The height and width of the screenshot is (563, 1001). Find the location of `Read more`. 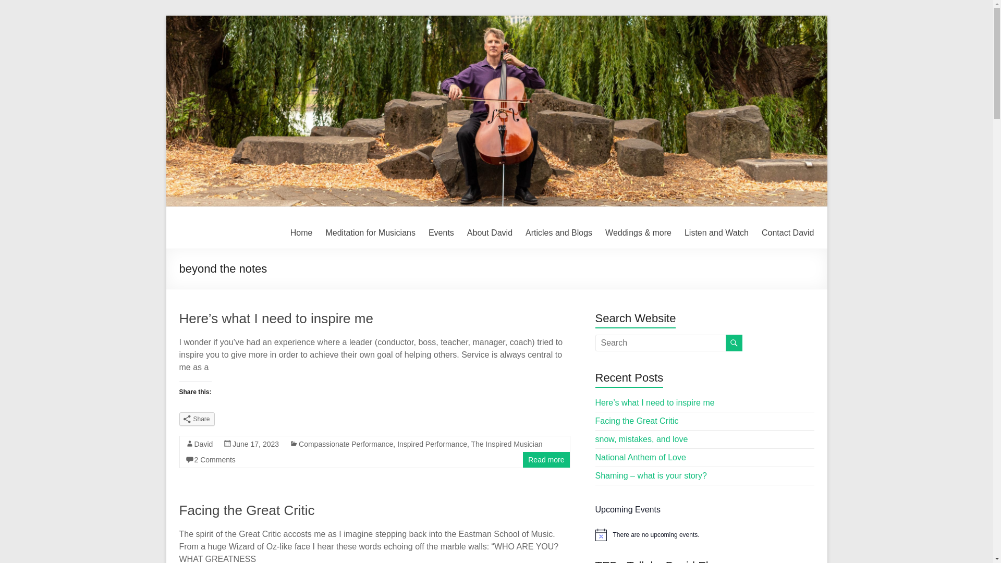

Read more is located at coordinates (546, 459).